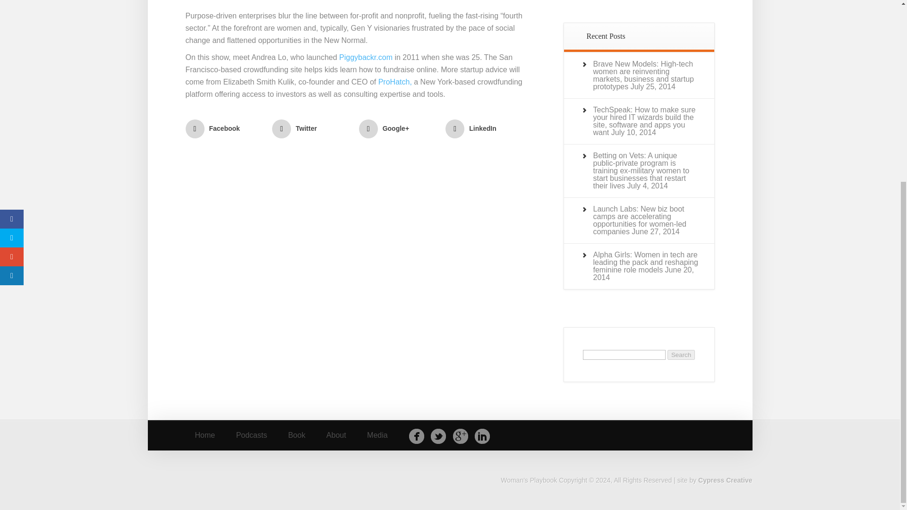 This screenshot has width=907, height=510. What do you see at coordinates (225, 128) in the screenshot?
I see `Facebook` at bounding box center [225, 128].